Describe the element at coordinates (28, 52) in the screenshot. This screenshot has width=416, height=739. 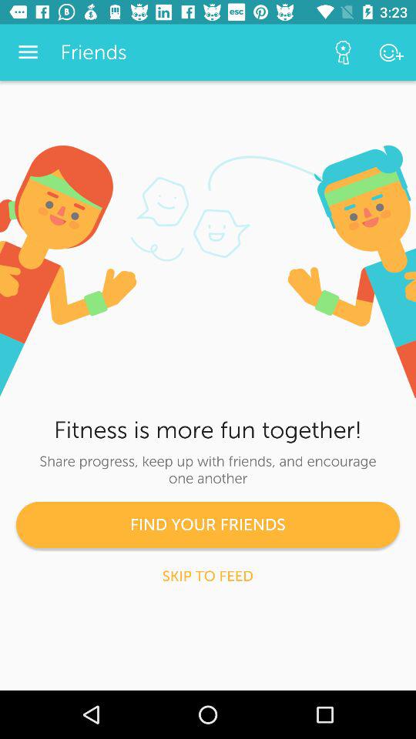
I see `turn off app next to friends icon` at that location.